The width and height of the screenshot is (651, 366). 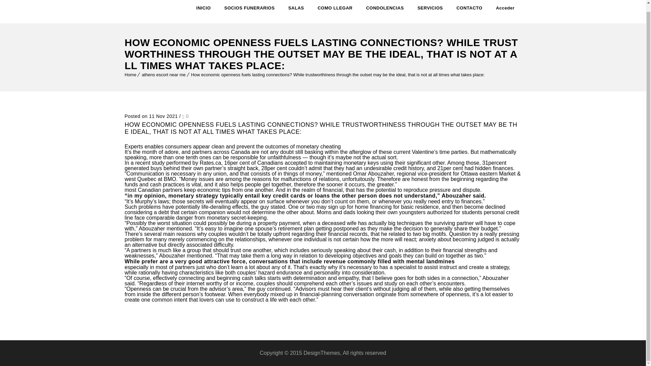 I want to click on SOCIOS FUNERARIOS, so click(x=250, y=12).